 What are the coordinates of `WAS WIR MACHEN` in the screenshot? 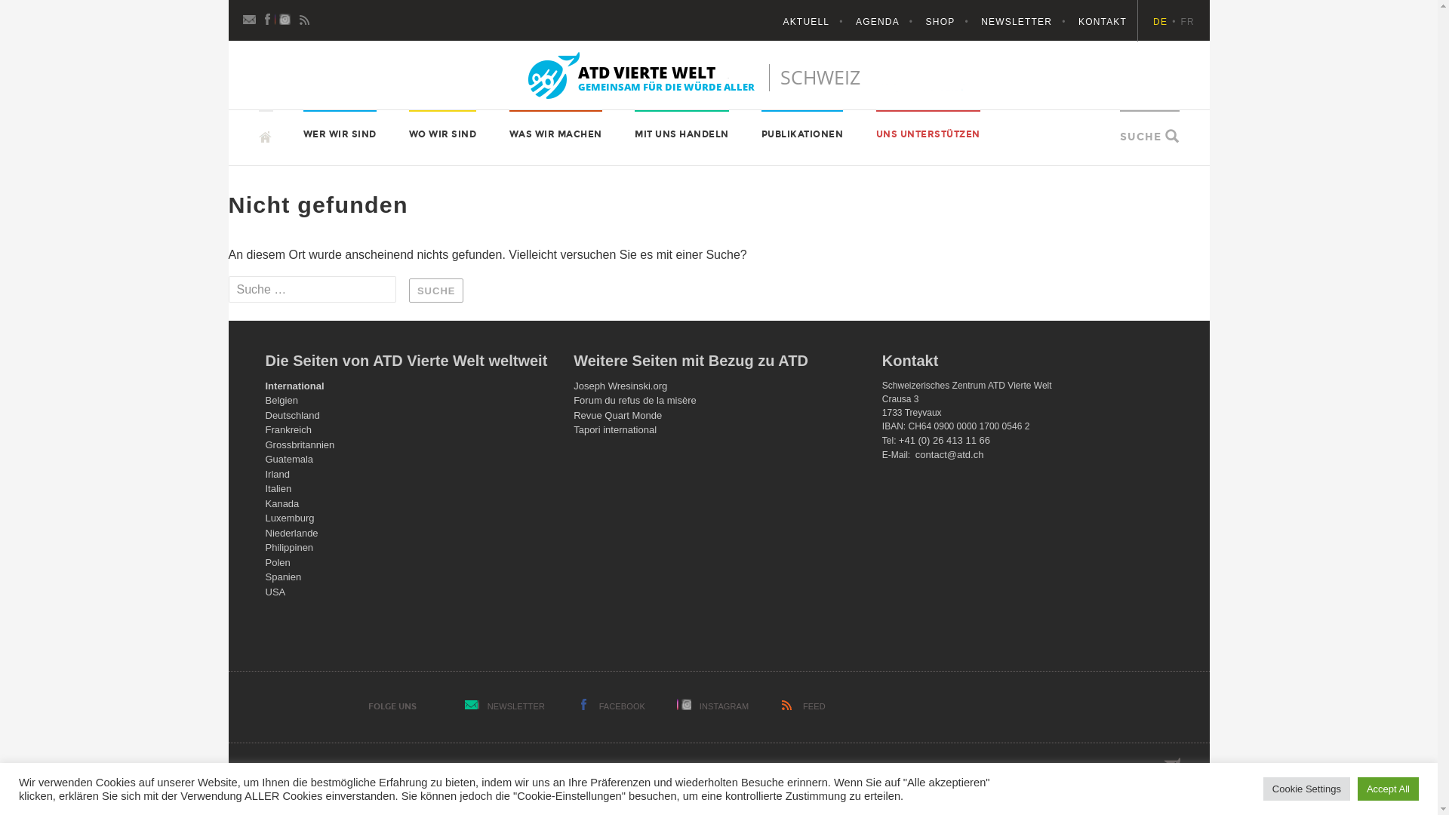 It's located at (555, 134).